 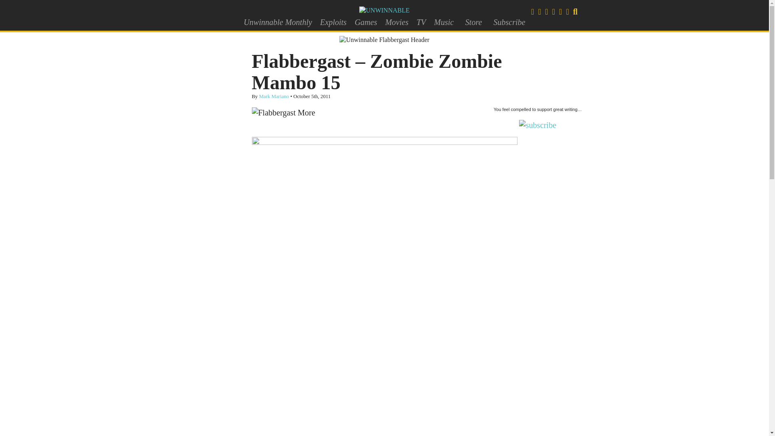 What do you see at coordinates (421, 22) in the screenshot?
I see `TV` at bounding box center [421, 22].